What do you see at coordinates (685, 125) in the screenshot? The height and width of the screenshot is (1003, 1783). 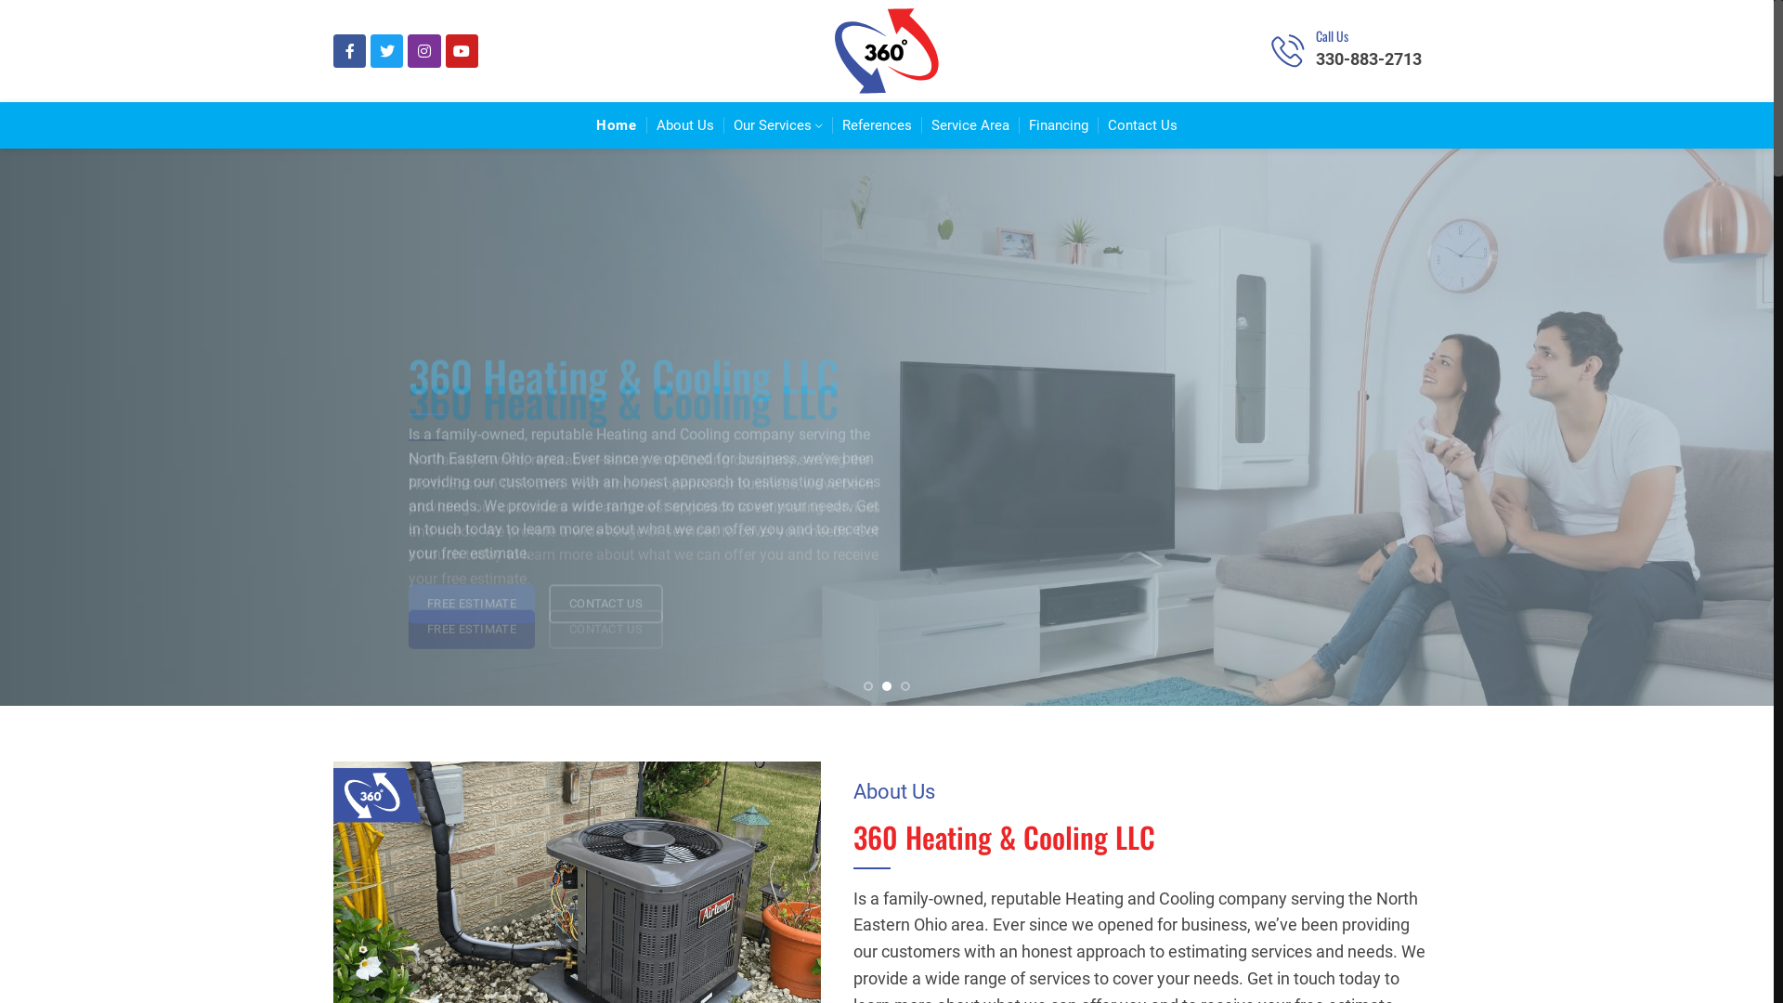 I see `About Us` at bounding box center [685, 125].